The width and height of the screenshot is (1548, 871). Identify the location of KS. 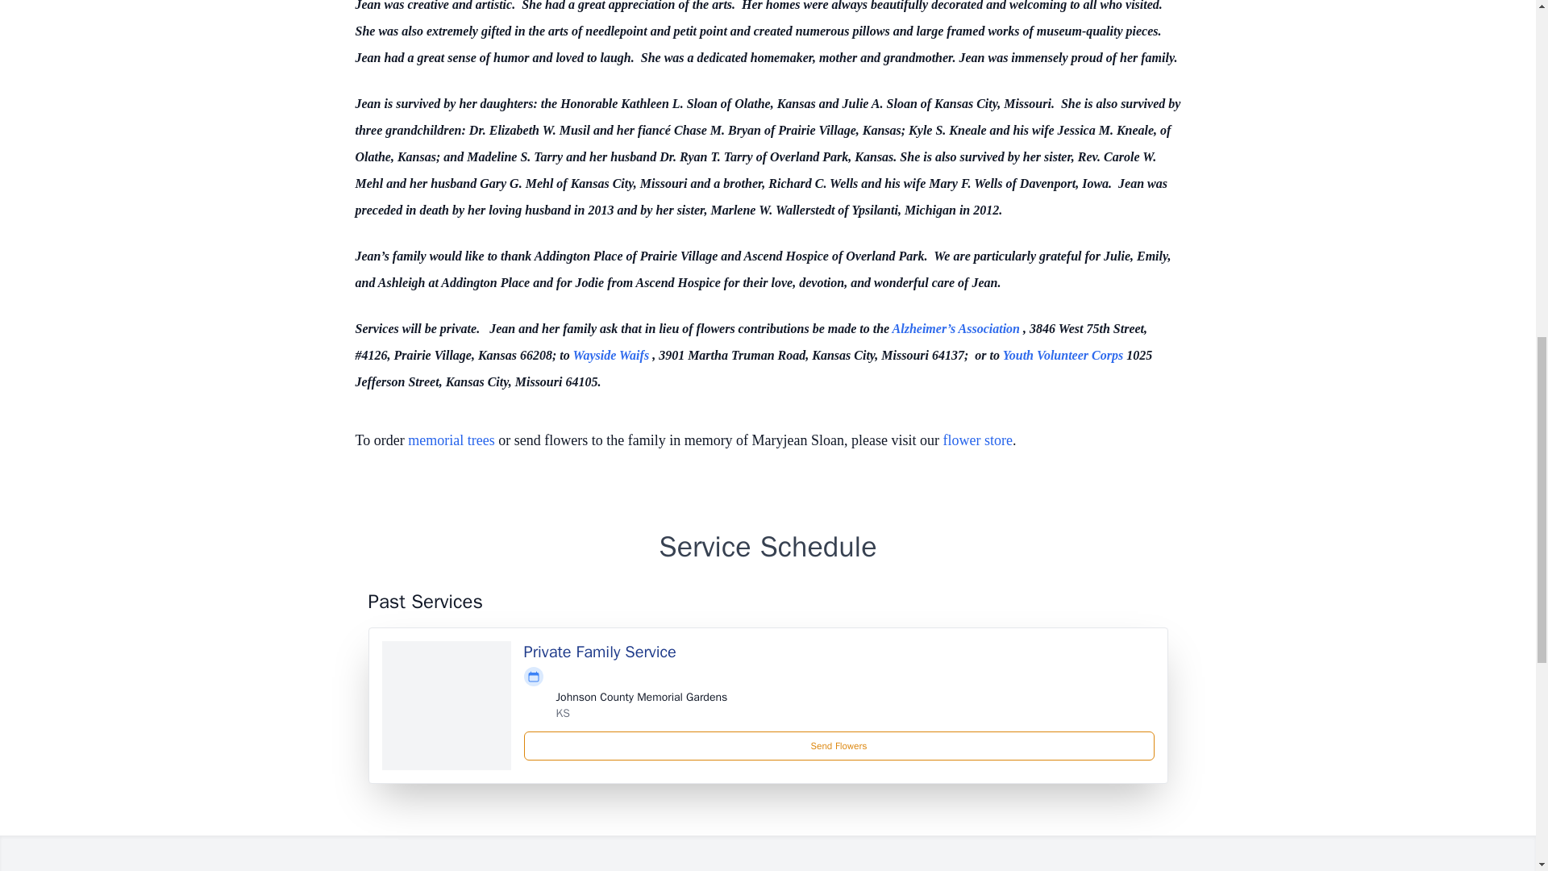
(563, 713).